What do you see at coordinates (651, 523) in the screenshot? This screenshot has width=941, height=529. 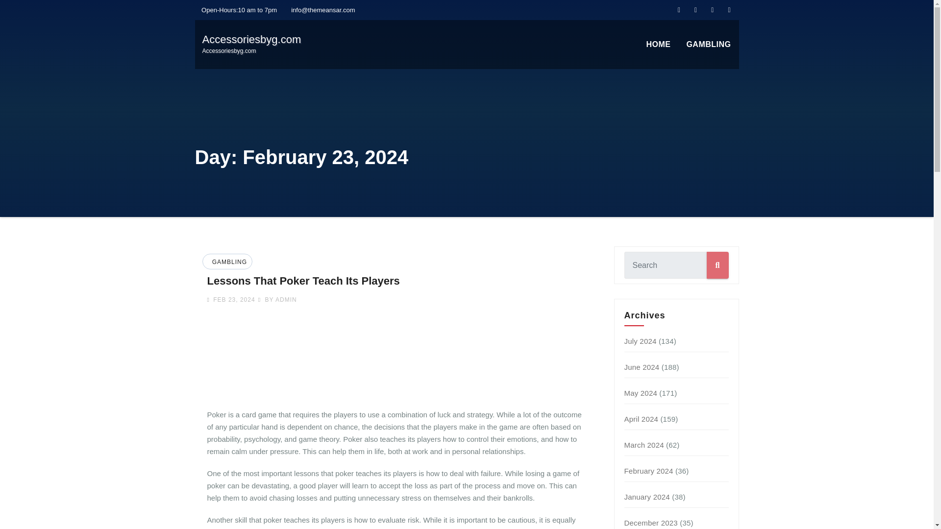 I see `HOME` at bounding box center [651, 523].